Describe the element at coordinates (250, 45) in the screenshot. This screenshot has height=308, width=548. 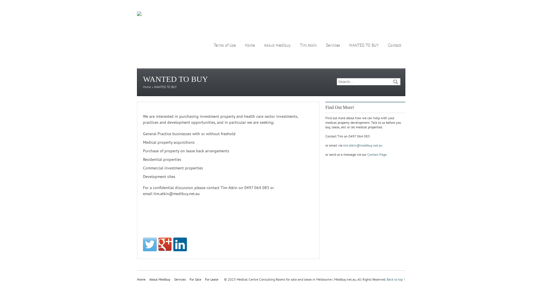
I see `Home` at that location.